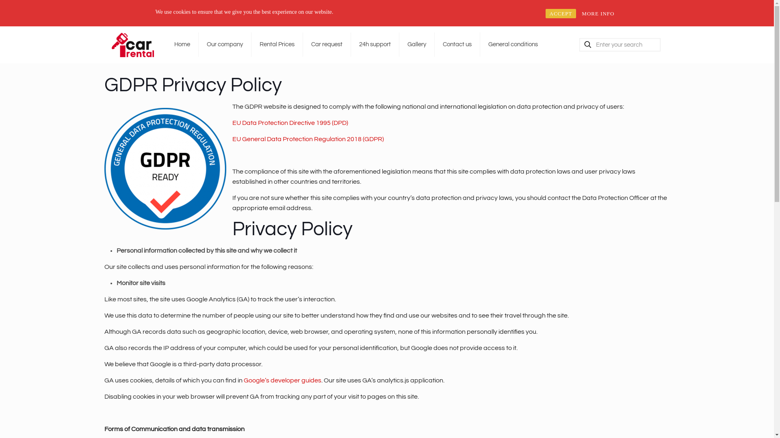 The image size is (780, 438). I want to click on EU Data Protection Directive 1995 (DPD), so click(290, 123).